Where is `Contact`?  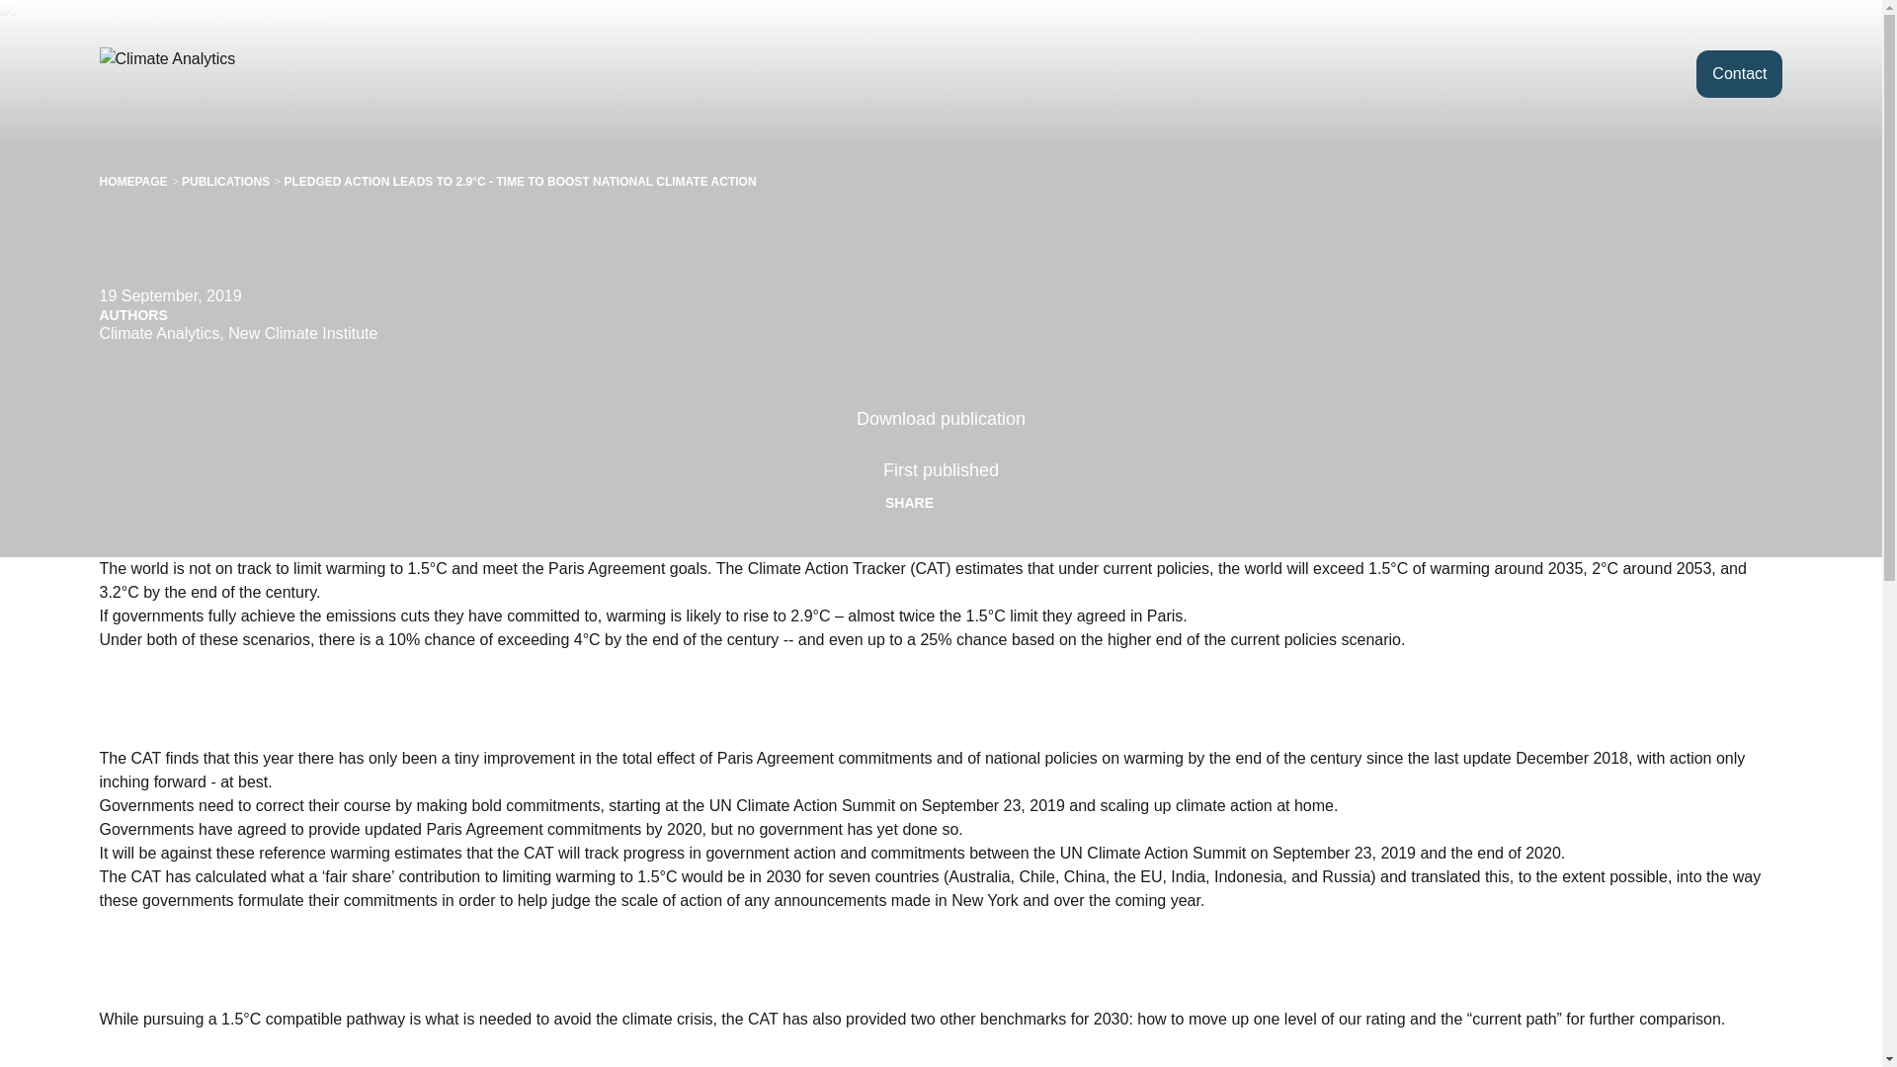
Contact is located at coordinates (1739, 73).